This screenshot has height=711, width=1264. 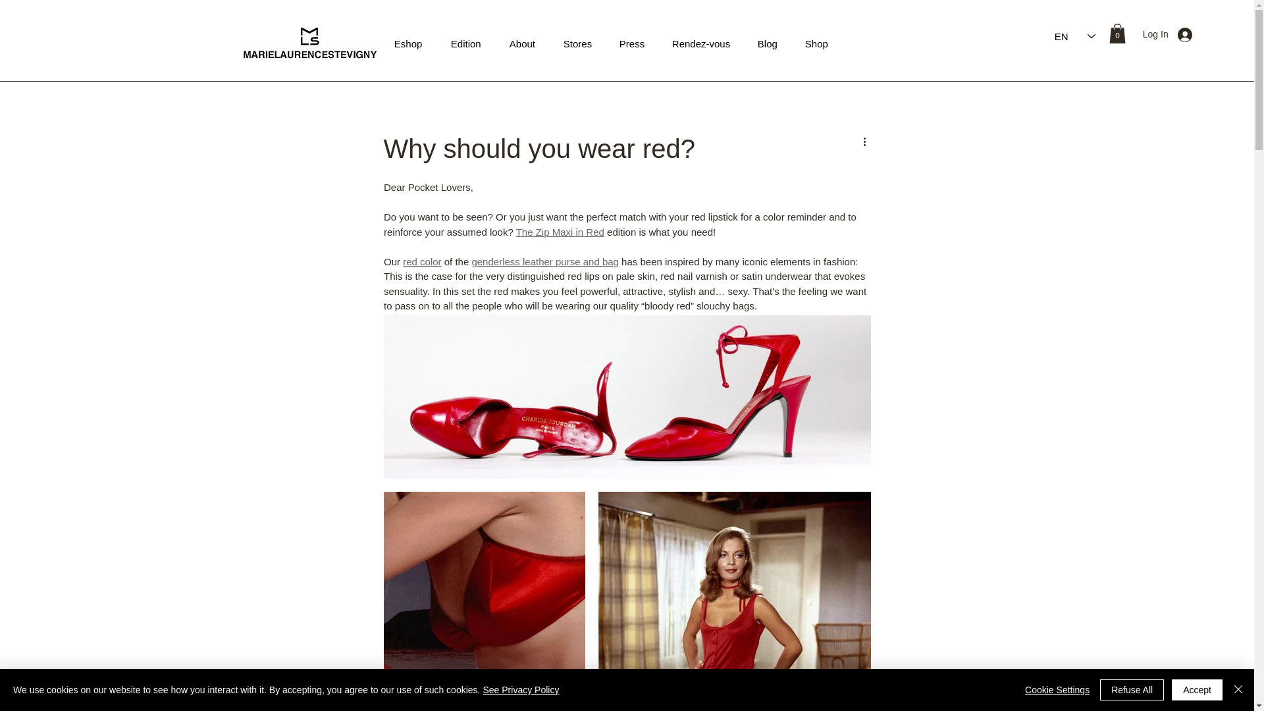 I want to click on Stores, so click(x=581, y=43).